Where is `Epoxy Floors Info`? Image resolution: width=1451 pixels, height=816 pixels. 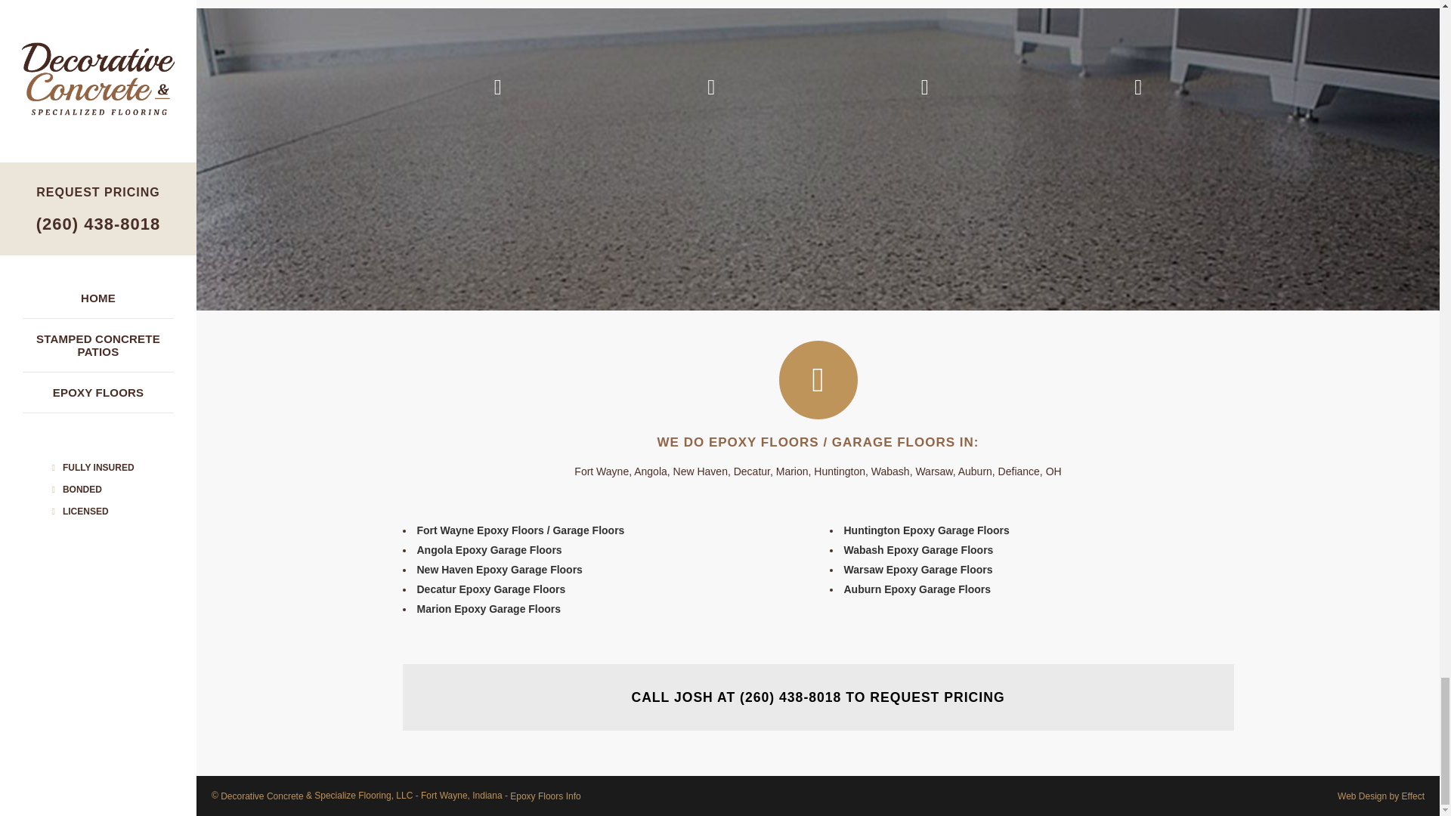
Epoxy Floors Info is located at coordinates (546, 796).